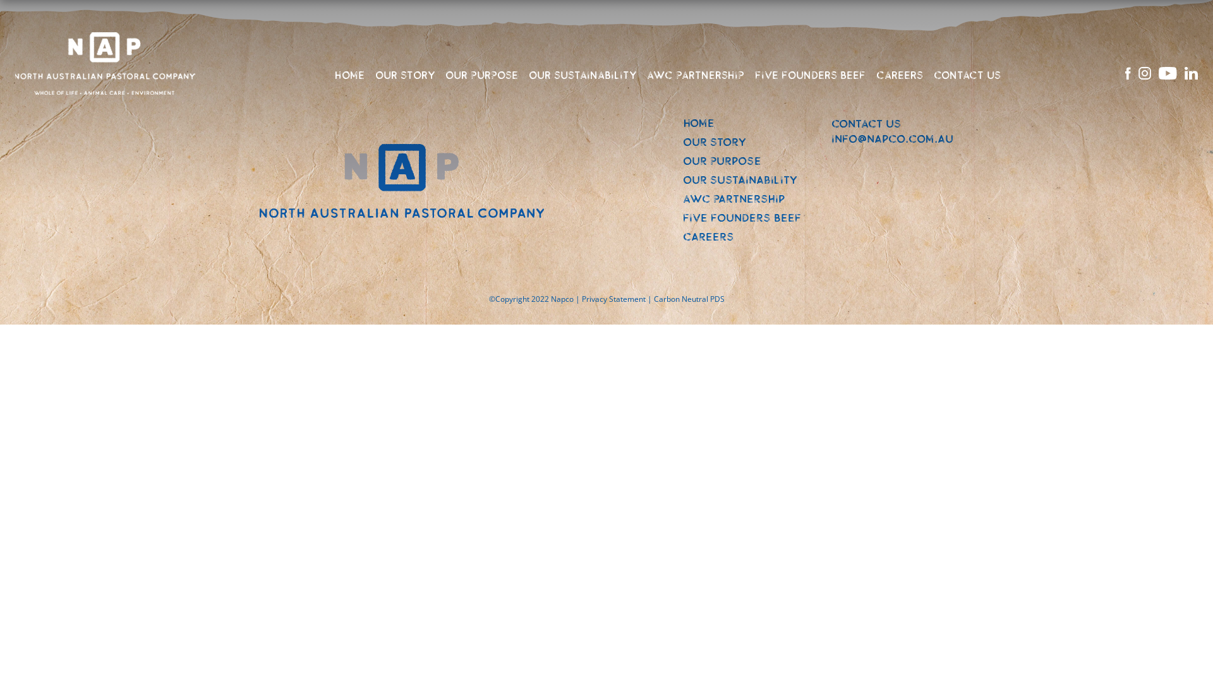 The width and height of the screenshot is (1213, 682). I want to click on FIVE FOUNDERS BEEF, so click(810, 76).